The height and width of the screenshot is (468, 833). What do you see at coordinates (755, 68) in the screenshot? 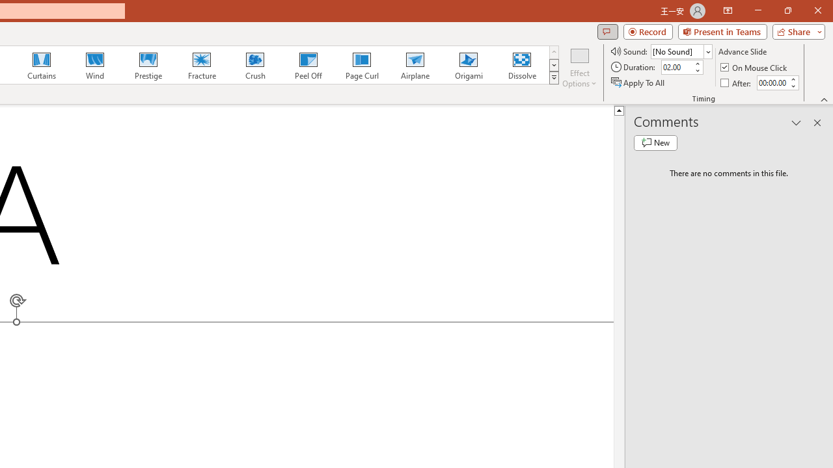
I see `On Mouse Click` at bounding box center [755, 68].